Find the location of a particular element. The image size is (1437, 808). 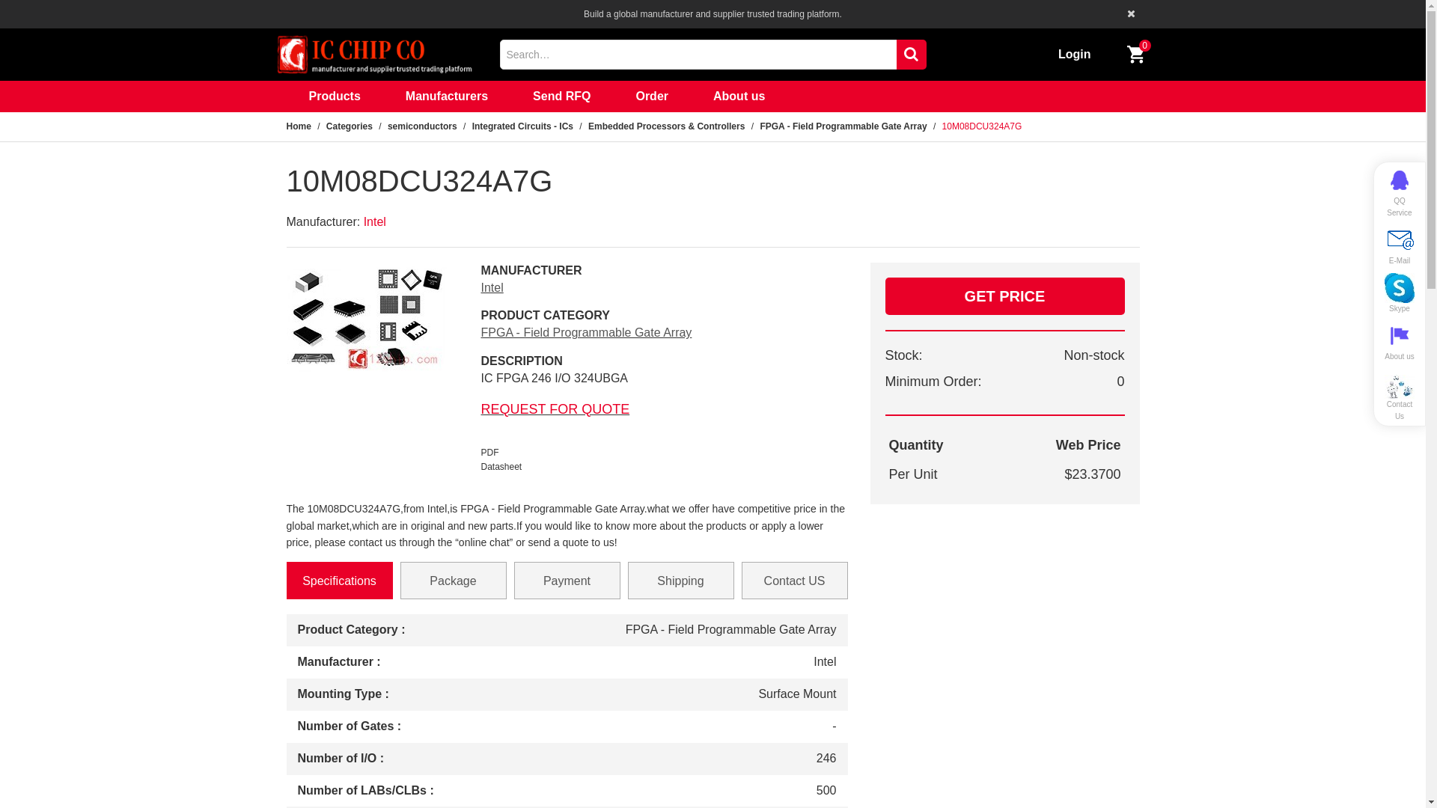

Contact Us is located at coordinates (1400, 399).